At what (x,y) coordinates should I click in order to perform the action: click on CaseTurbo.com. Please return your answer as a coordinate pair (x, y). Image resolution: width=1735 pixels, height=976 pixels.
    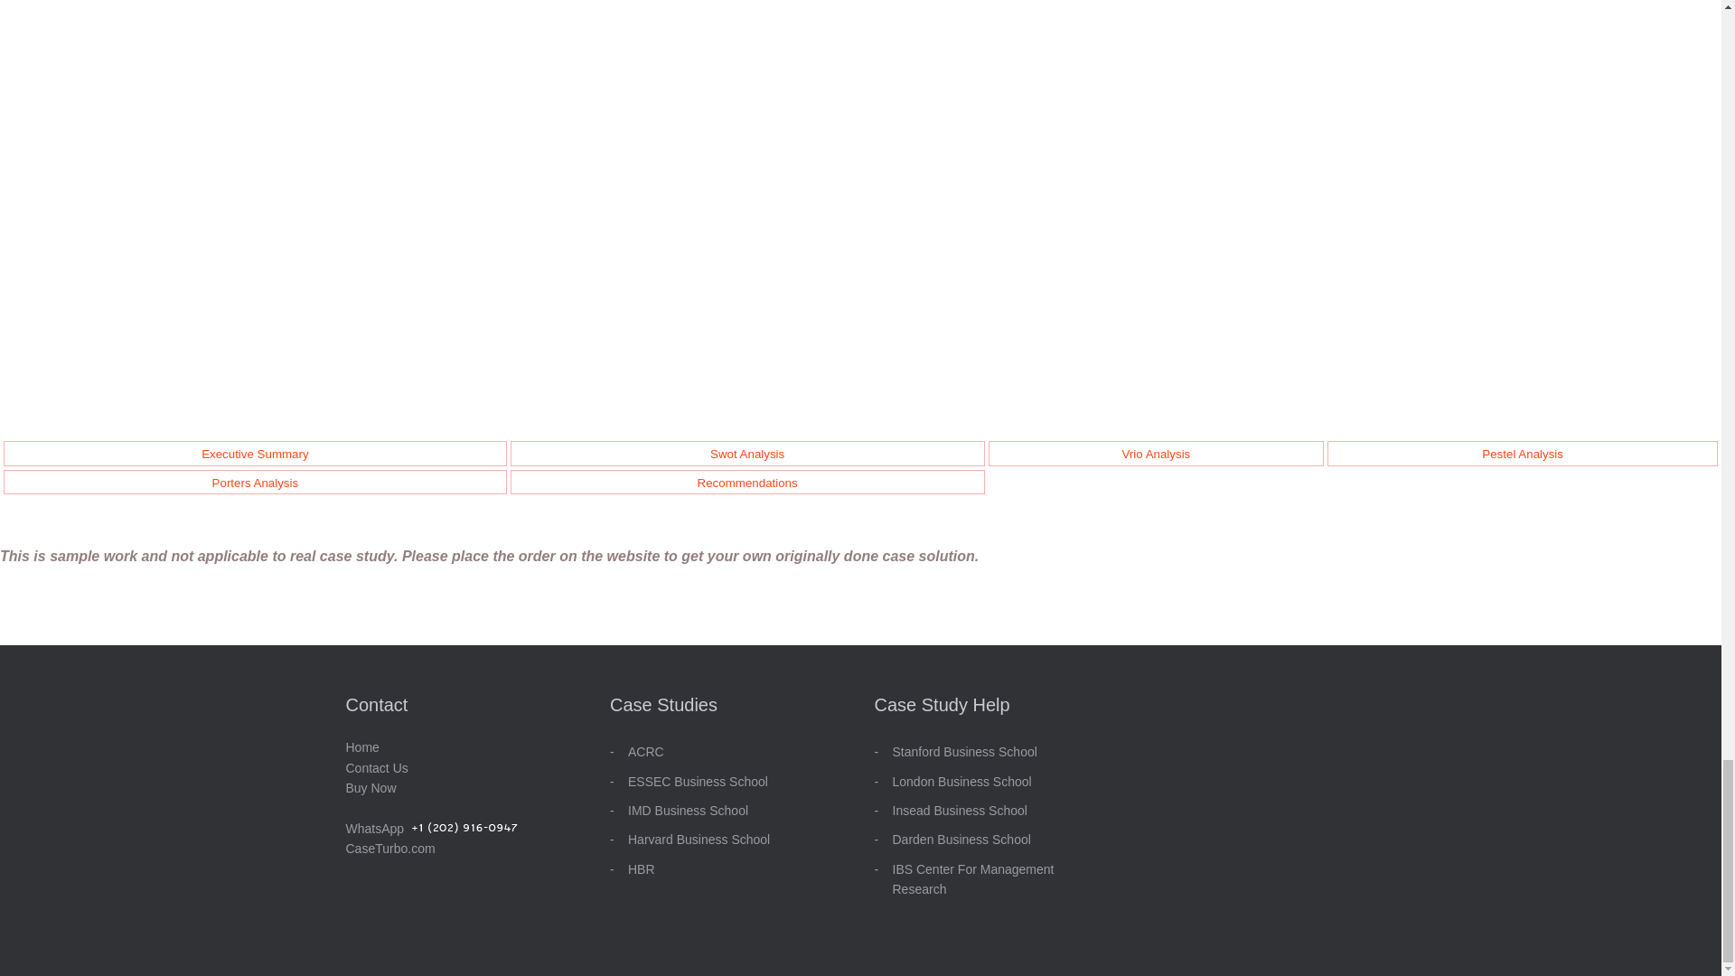
    Looking at the image, I should click on (390, 848).